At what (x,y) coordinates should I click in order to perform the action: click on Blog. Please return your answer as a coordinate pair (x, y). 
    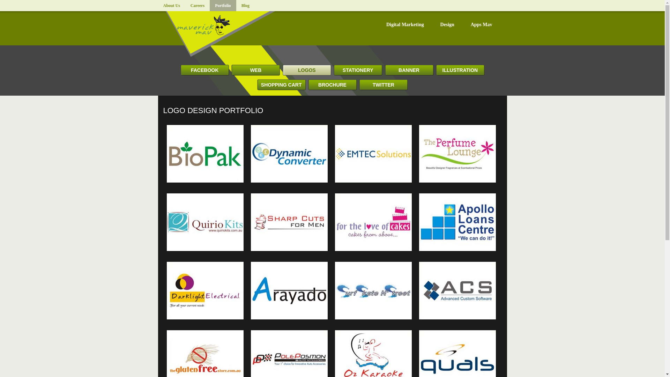
    Looking at the image, I should click on (245, 6).